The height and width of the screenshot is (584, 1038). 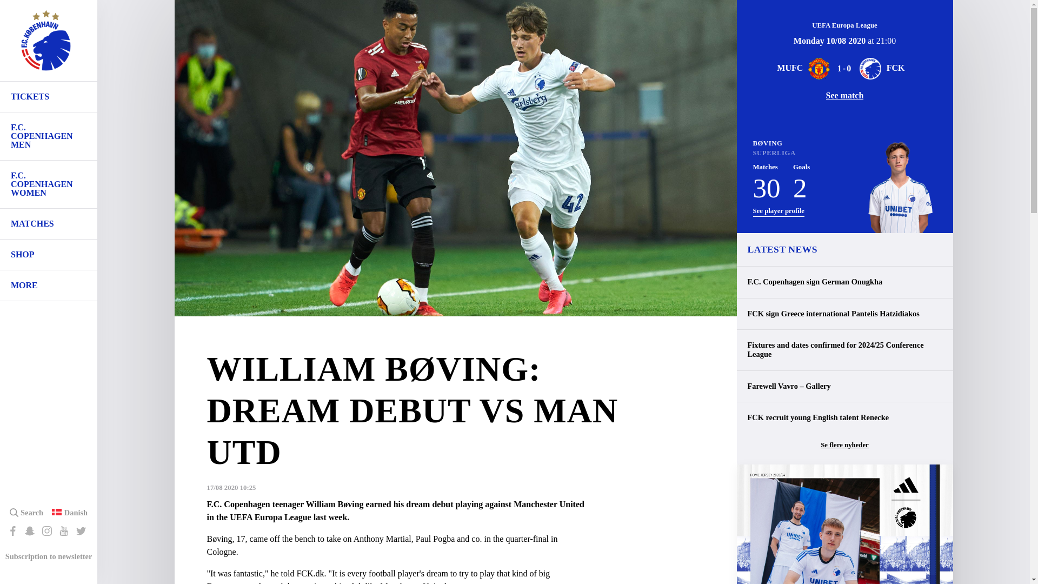 What do you see at coordinates (49, 184) in the screenshot?
I see `F.C. COPENHAGEN WOMEN` at bounding box center [49, 184].